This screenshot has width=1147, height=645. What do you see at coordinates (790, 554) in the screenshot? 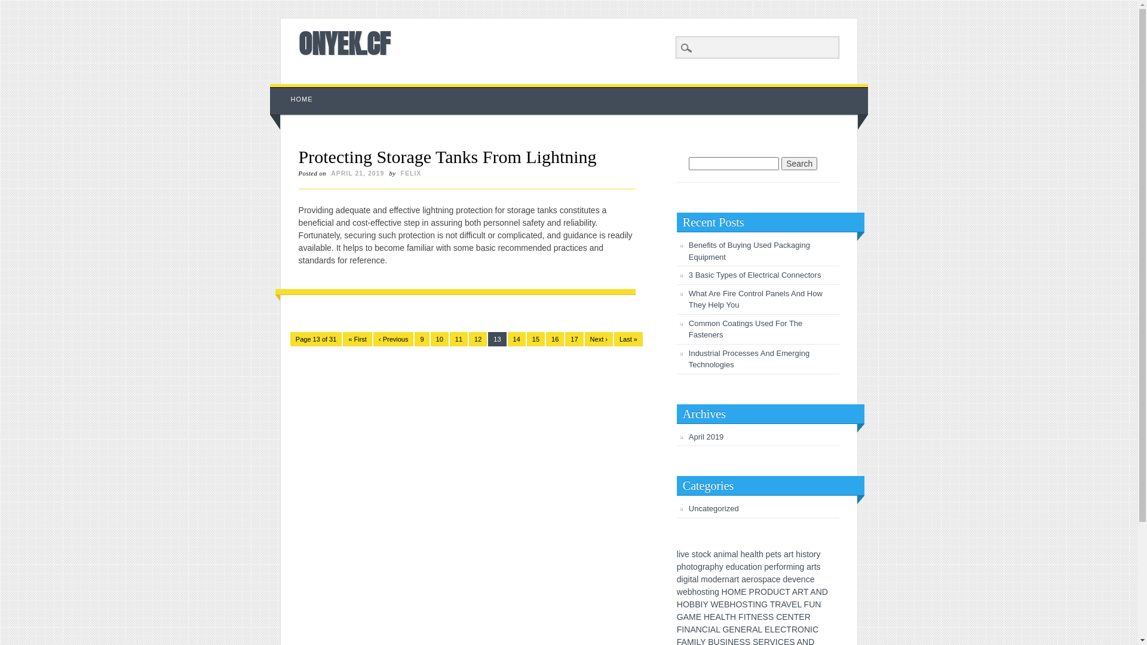
I see `r` at bounding box center [790, 554].